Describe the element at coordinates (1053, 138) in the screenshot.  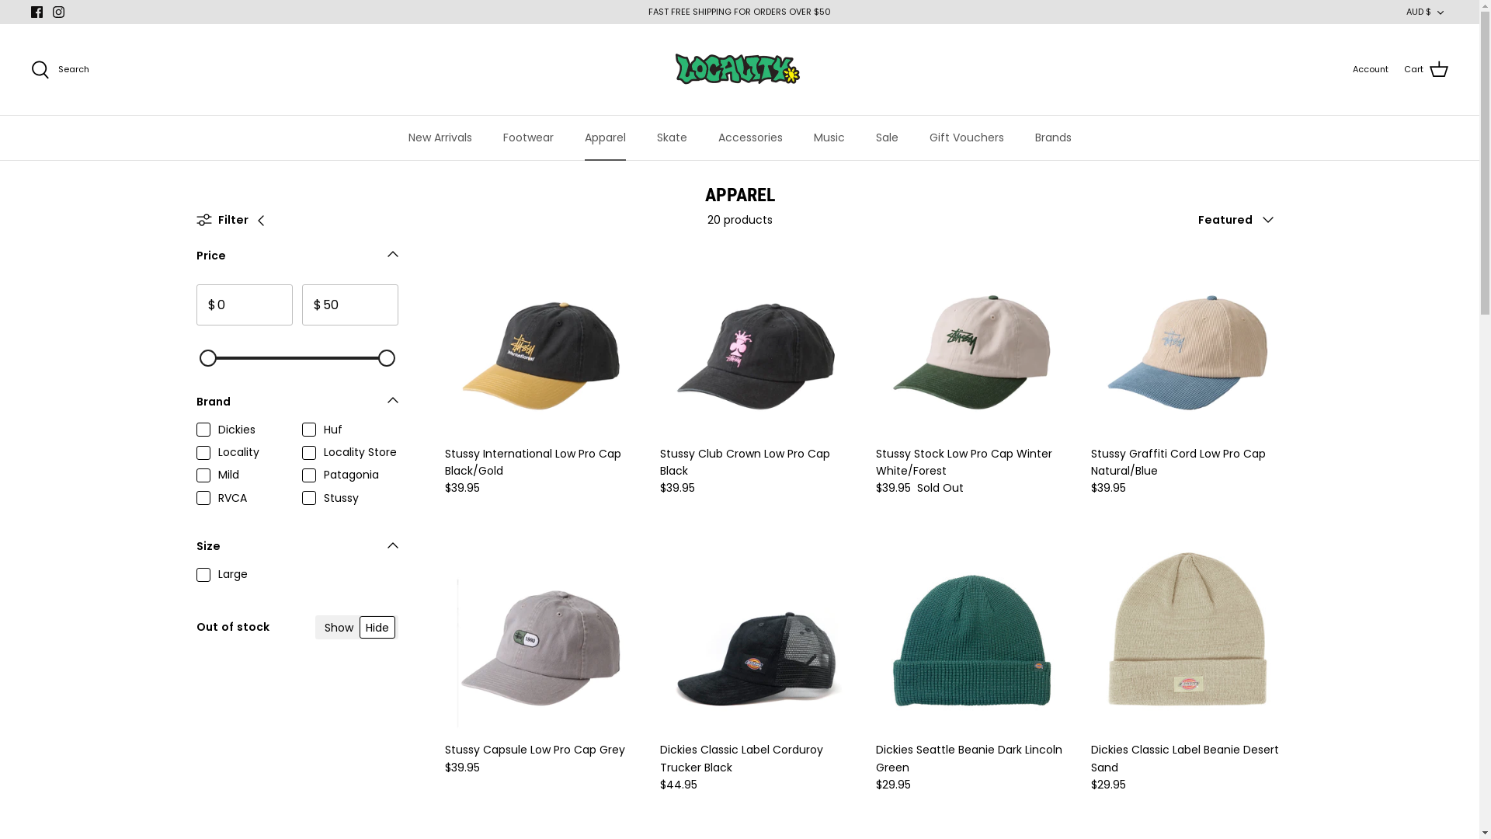
I see `Brands` at that location.